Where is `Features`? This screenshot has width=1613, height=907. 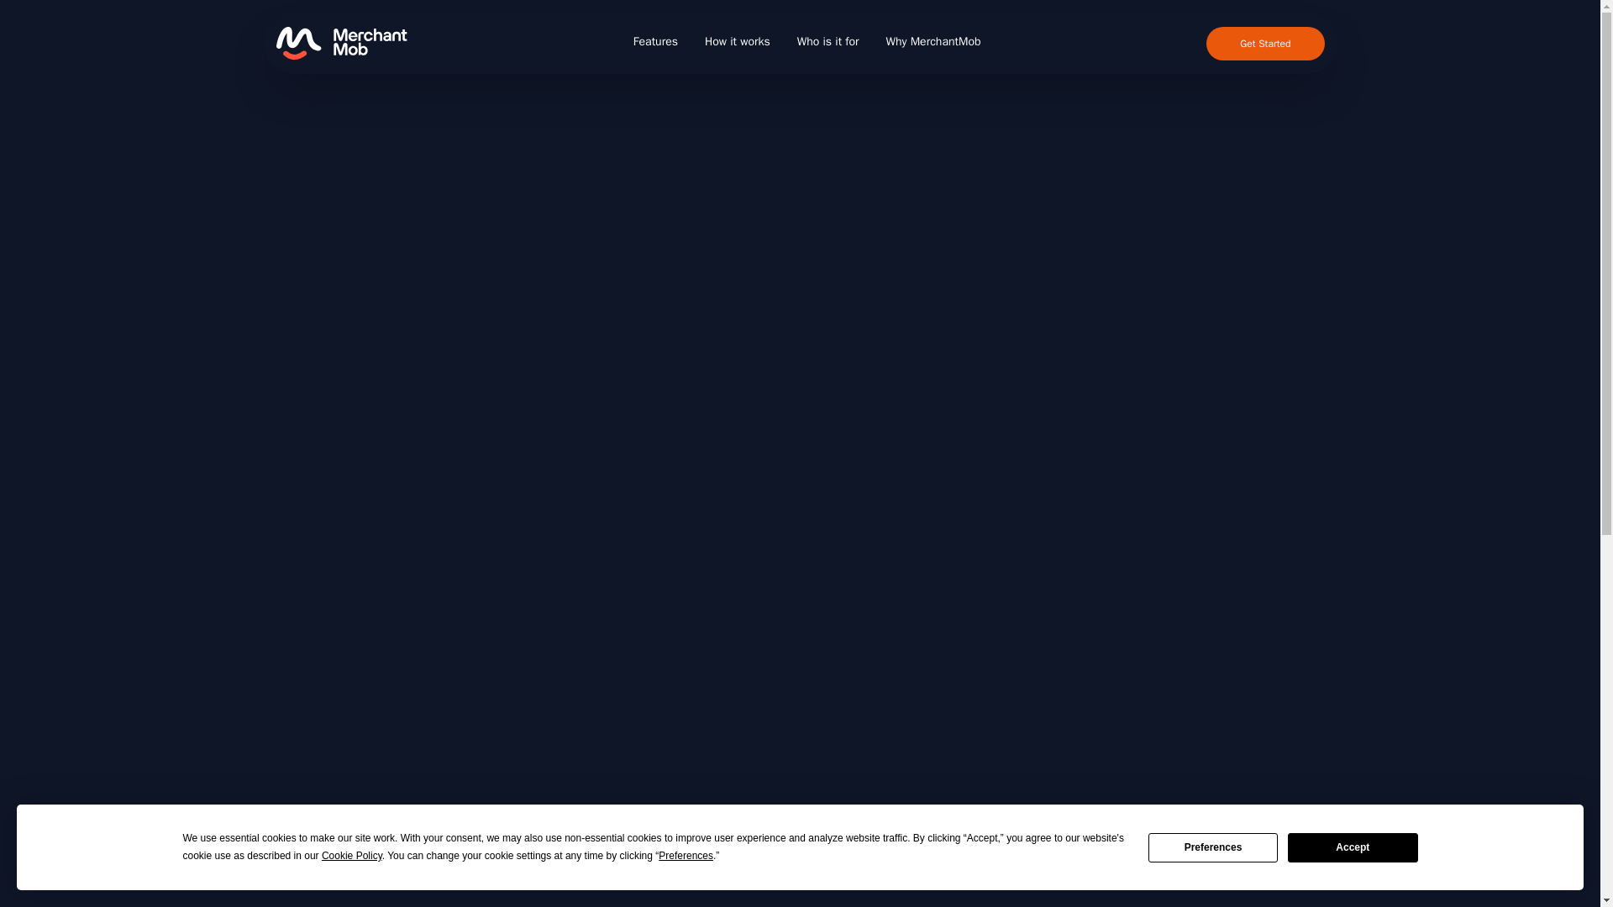 Features is located at coordinates (655, 42).